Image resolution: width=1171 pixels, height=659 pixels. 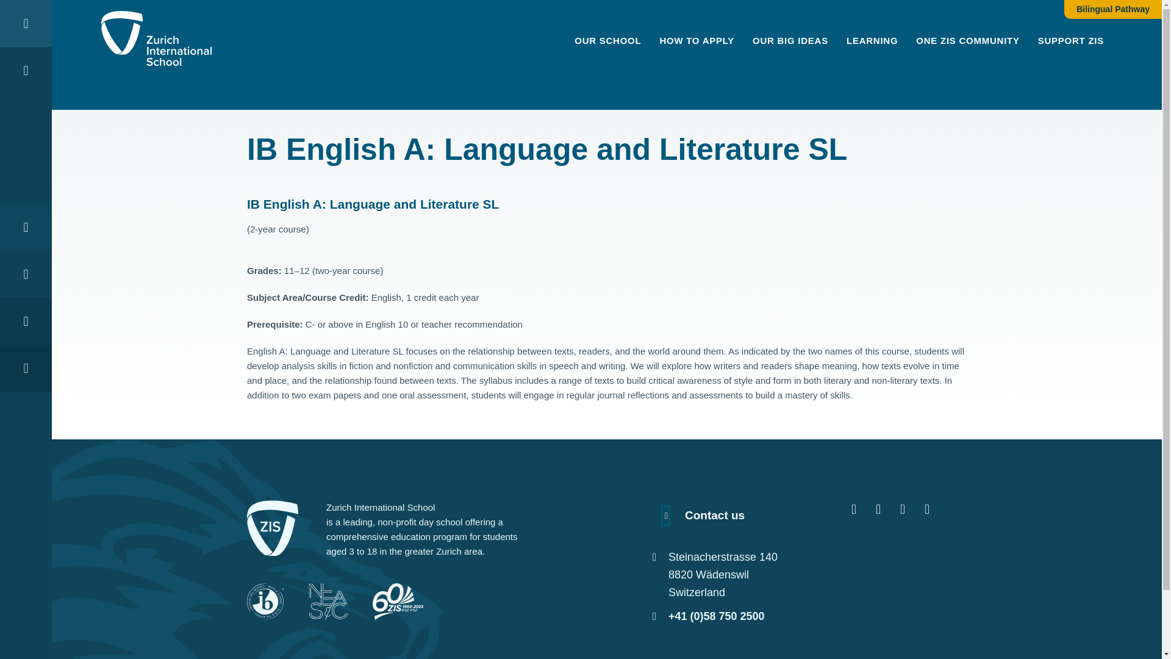 What do you see at coordinates (607, 40) in the screenshot?
I see `OUR SCHOOL` at bounding box center [607, 40].